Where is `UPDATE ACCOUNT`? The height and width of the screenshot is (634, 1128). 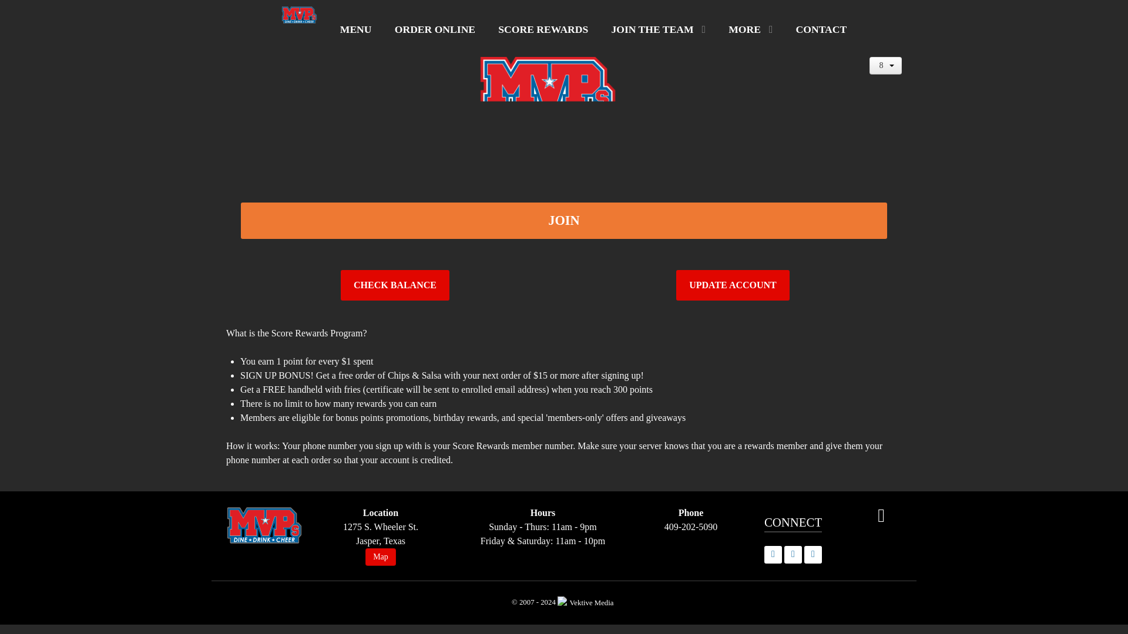 UPDATE ACCOUNT is located at coordinates (733, 285).